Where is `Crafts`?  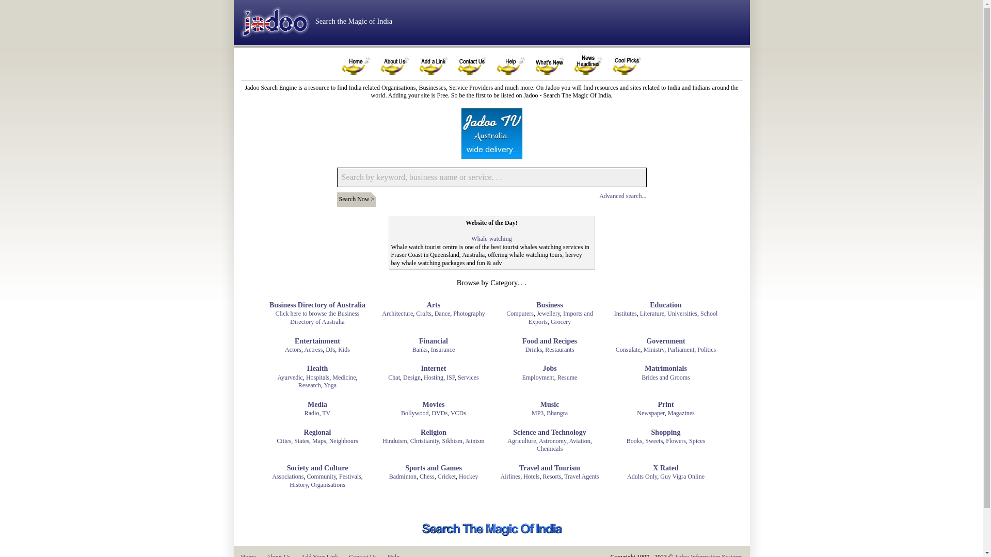 Crafts is located at coordinates (423, 314).